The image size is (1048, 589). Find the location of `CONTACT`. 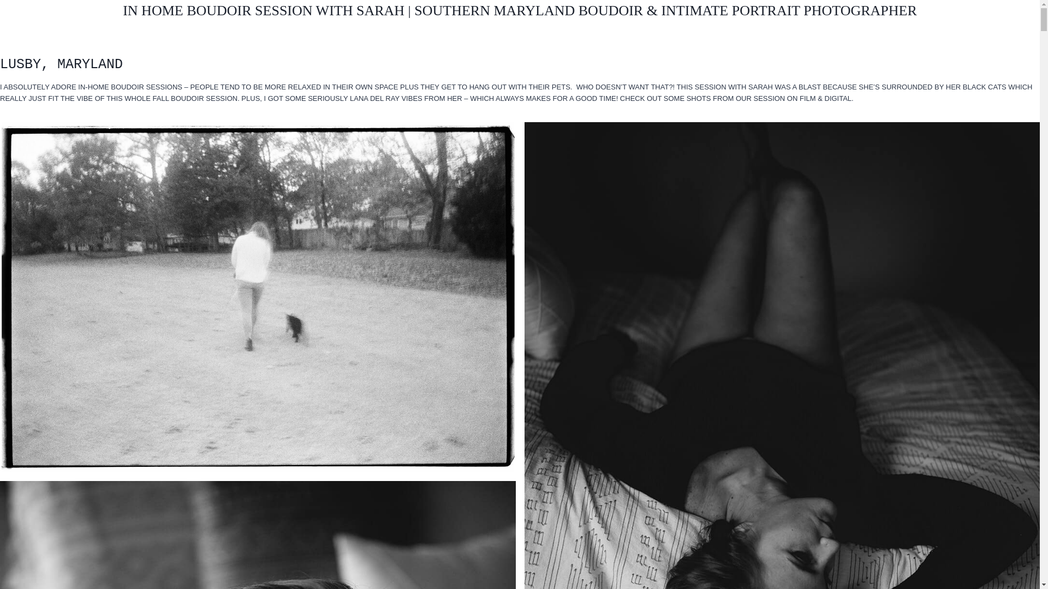

CONTACT is located at coordinates (999, 81).